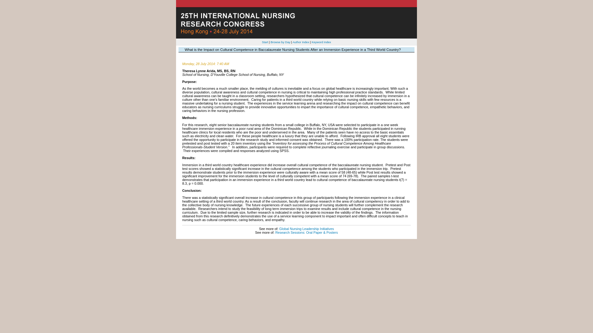  I want to click on Browse by Day, so click(280, 42).